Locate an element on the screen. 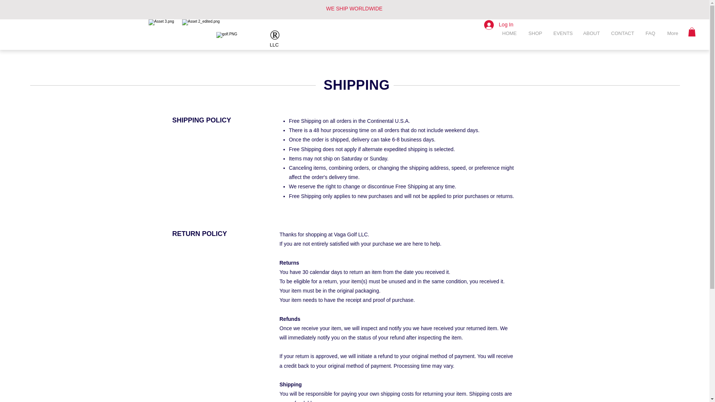  CONTACT is located at coordinates (623, 33).